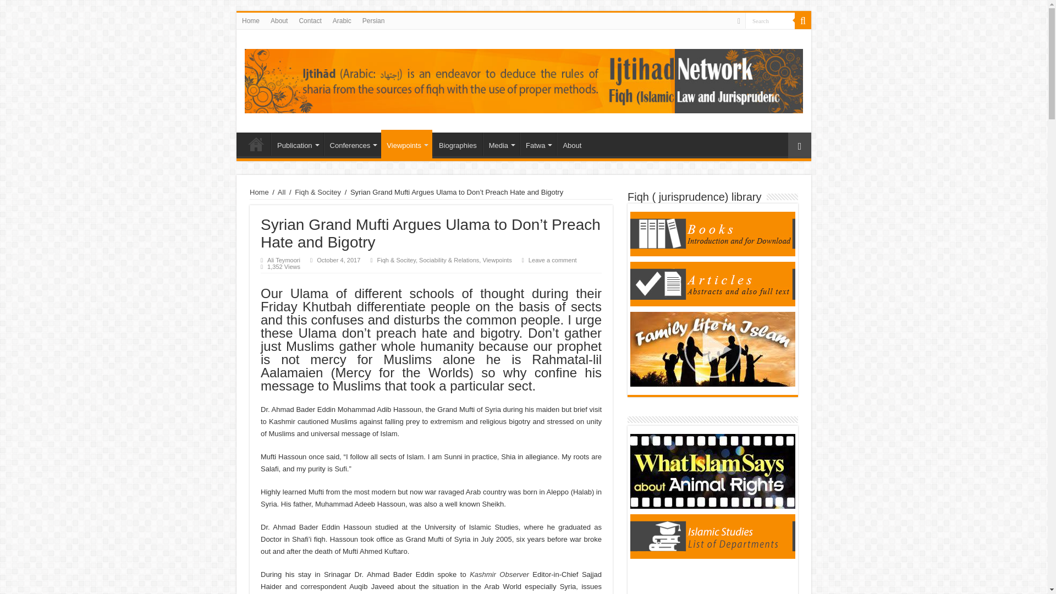 The height and width of the screenshot is (594, 1056). Describe the element at coordinates (279, 20) in the screenshot. I see `About` at that location.